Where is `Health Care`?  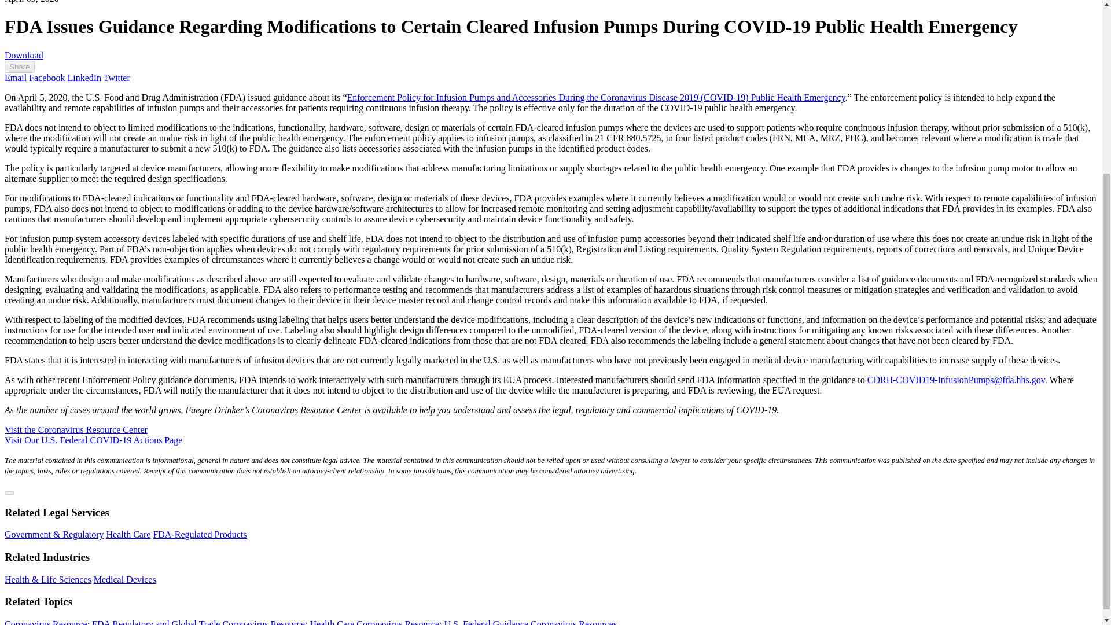
Health Care is located at coordinates (128, 534).